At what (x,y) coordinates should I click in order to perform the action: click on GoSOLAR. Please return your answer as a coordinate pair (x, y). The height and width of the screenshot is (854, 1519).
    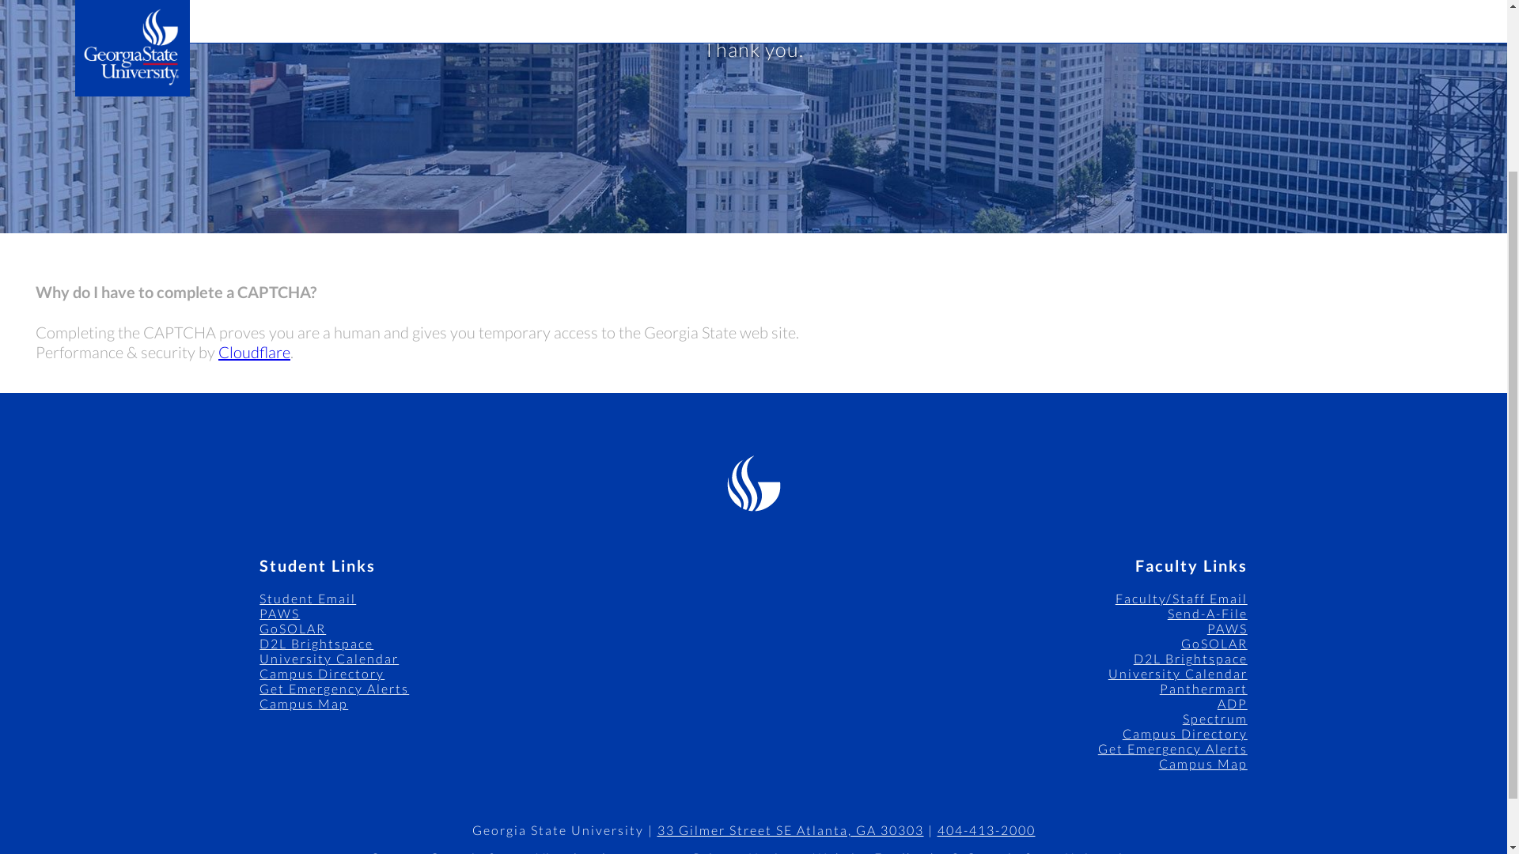
    Looking at the image, I should click on (1214, 642).